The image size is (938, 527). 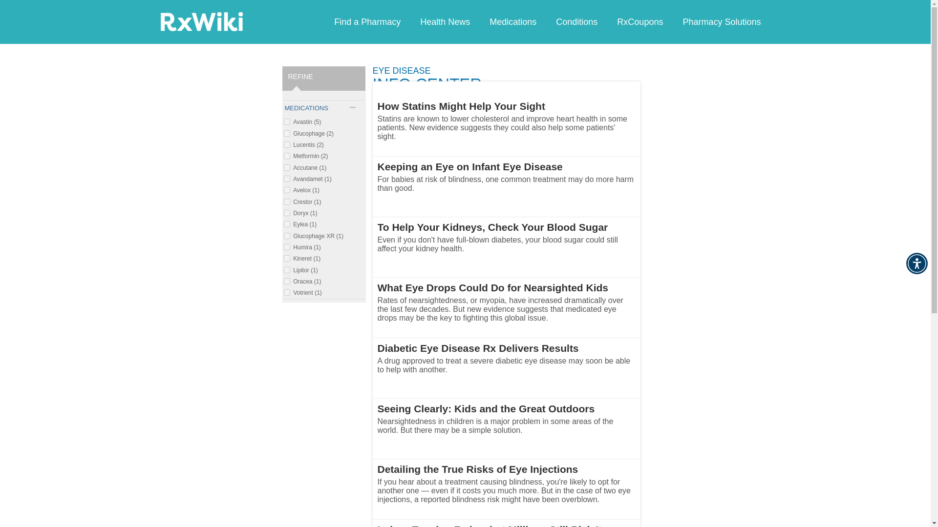 I want to click on Medications, so click(x=512, y=21).